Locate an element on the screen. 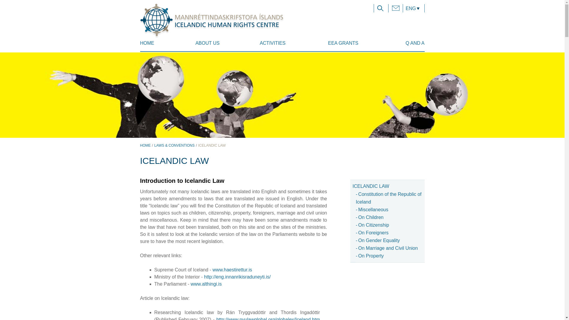 The width and height of the screenshot is (569, 320). Home is located at coordinates (155, 45).